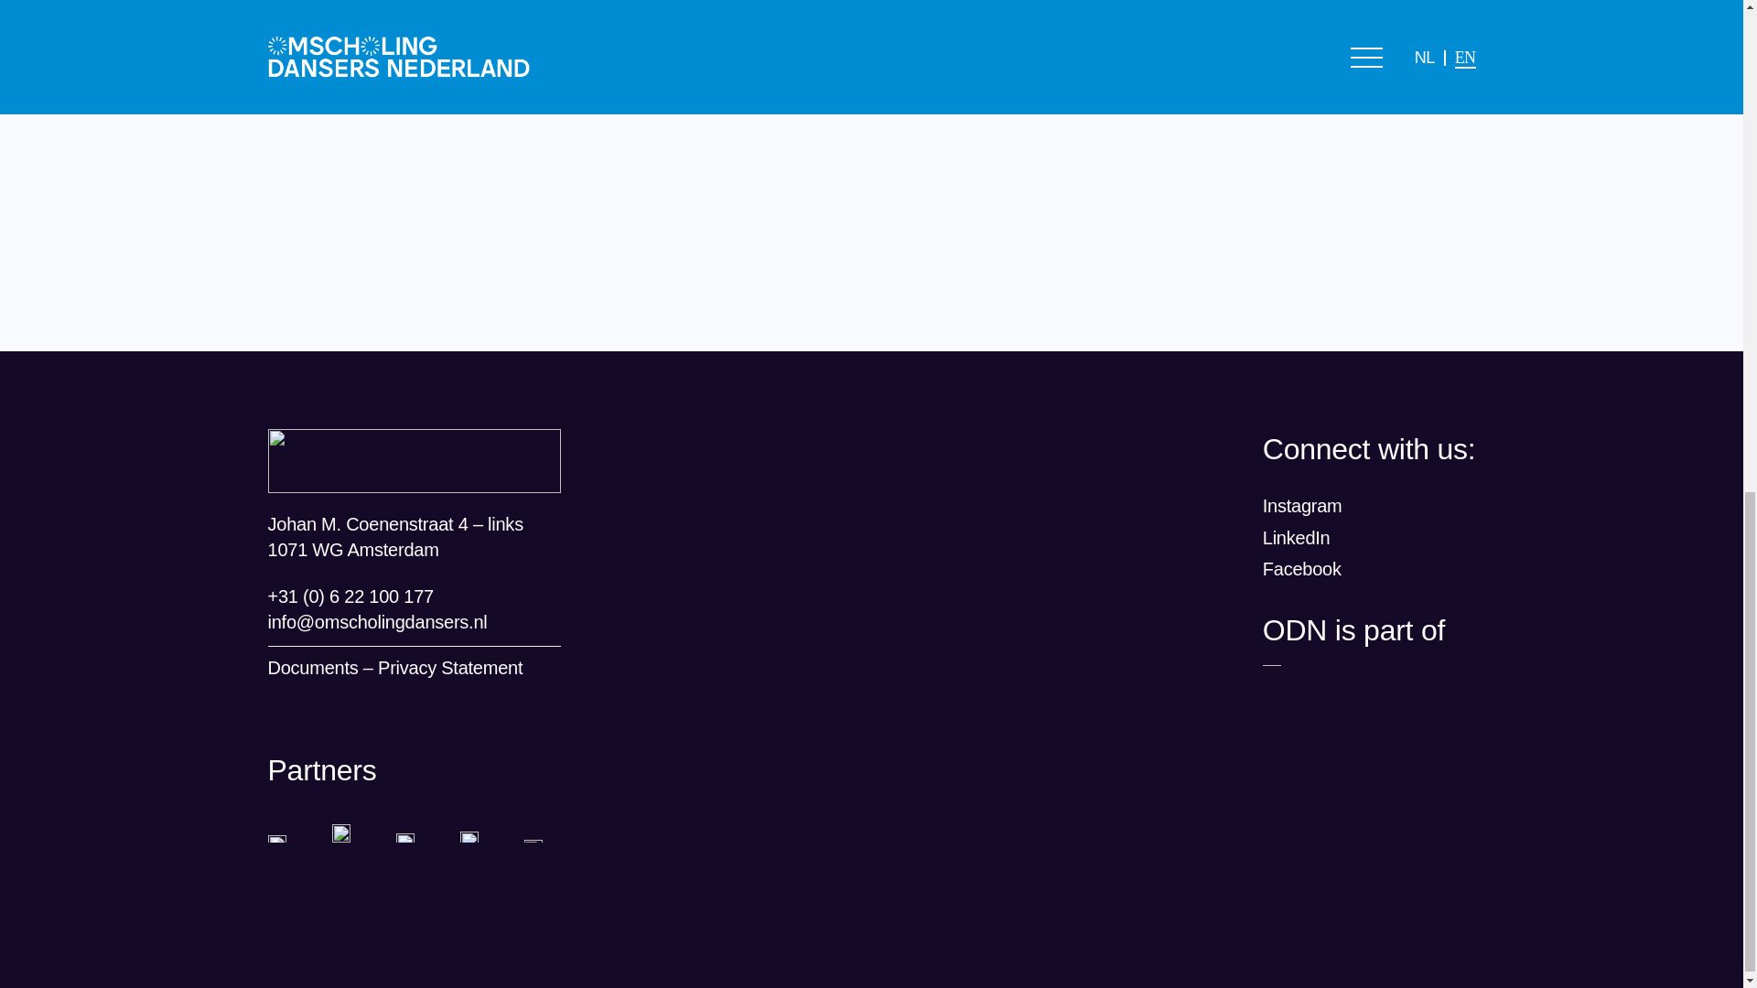  What do you see at coordinates (449, 668) in the screenshot?
I see `Privacy Statement` at bounding box center [449, 668].